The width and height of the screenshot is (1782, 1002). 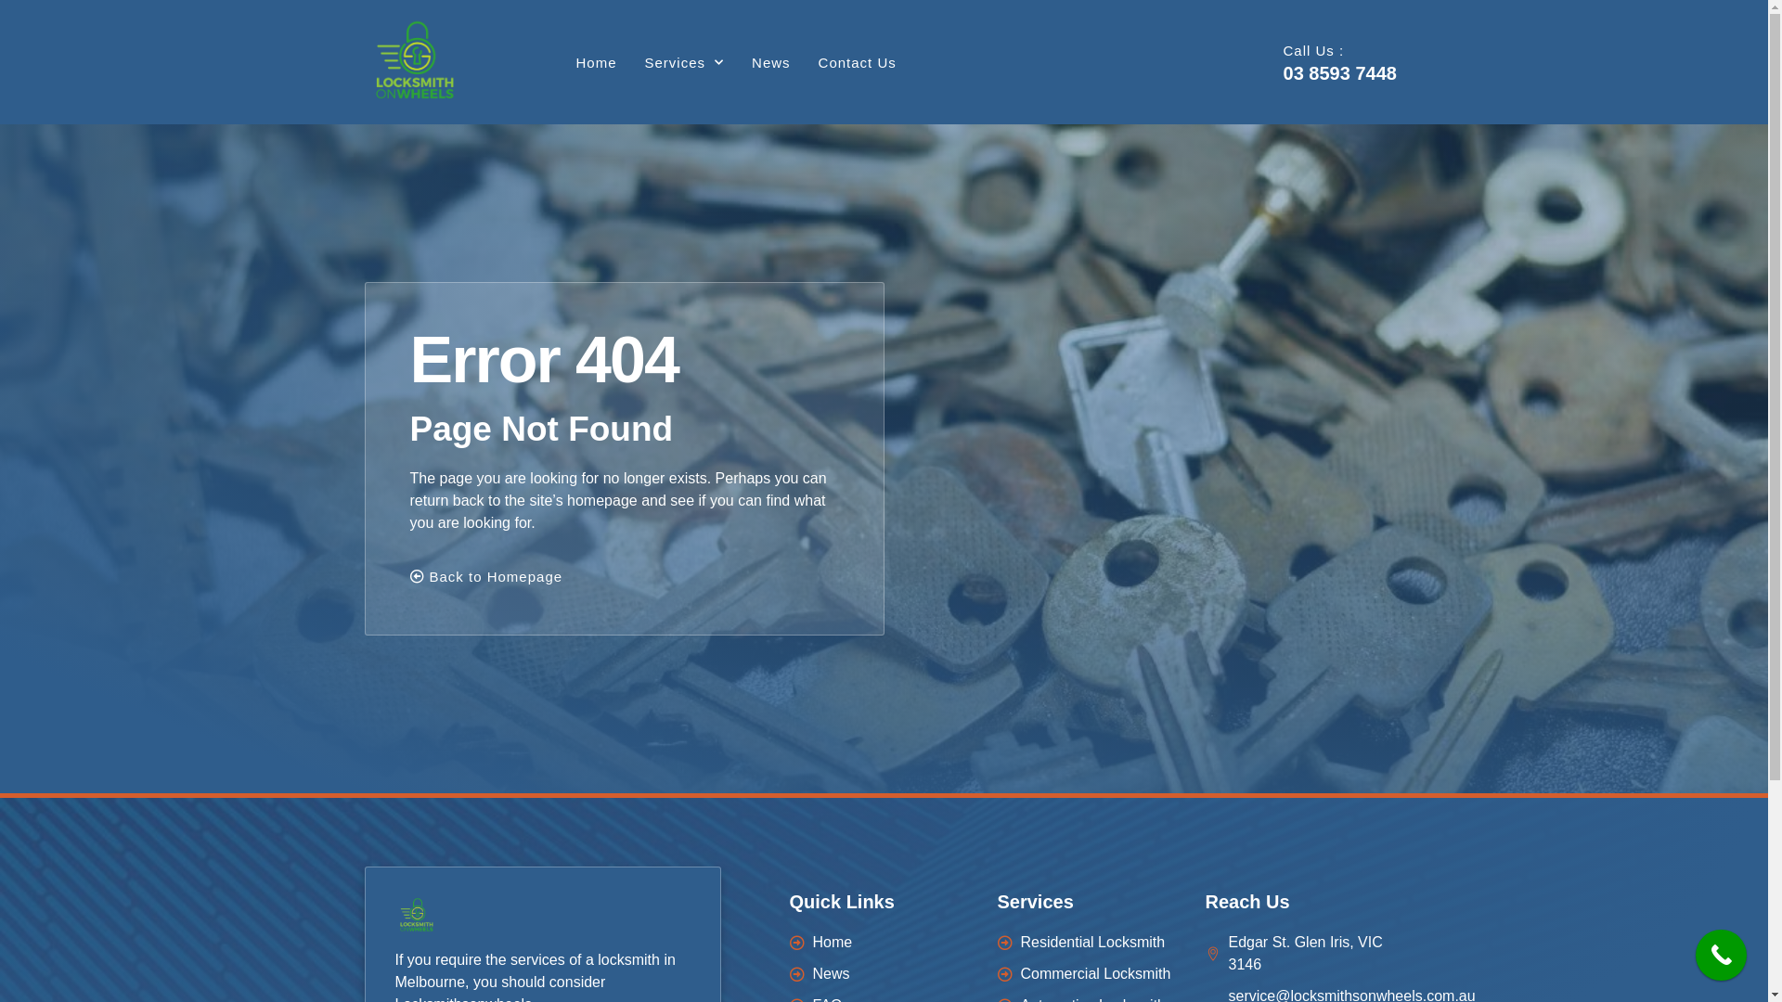 I want to click on Home, so click(x=596, y=63).